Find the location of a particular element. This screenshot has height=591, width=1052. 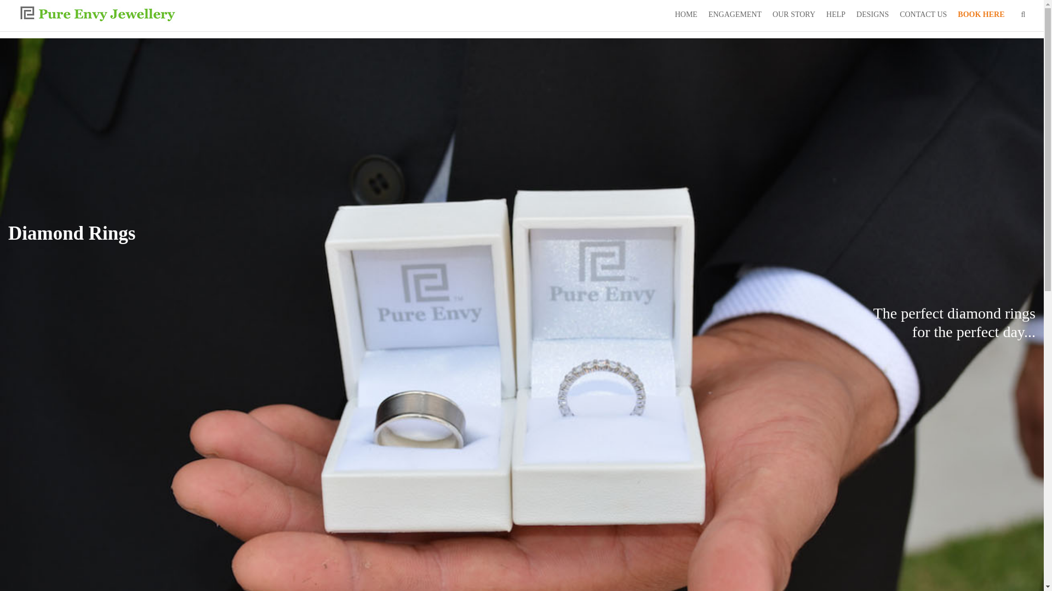

Go back to the homepage is located at coordinates (98, 14).